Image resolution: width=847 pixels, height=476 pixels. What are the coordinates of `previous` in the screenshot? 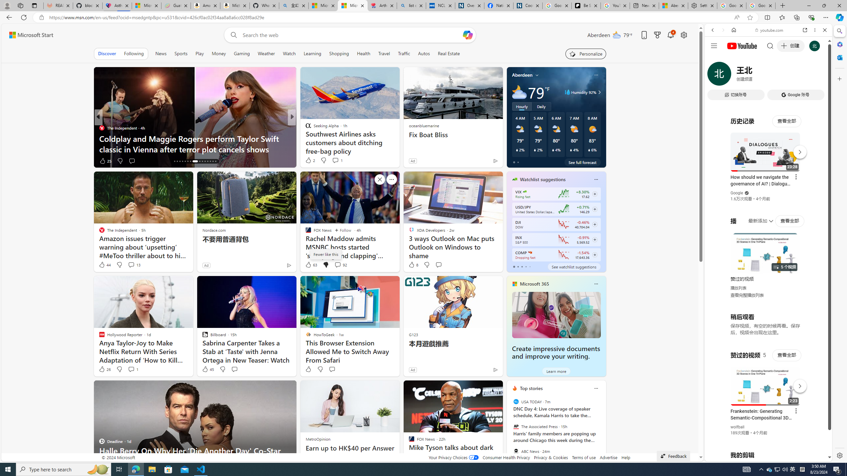 It's located at (510, 431).